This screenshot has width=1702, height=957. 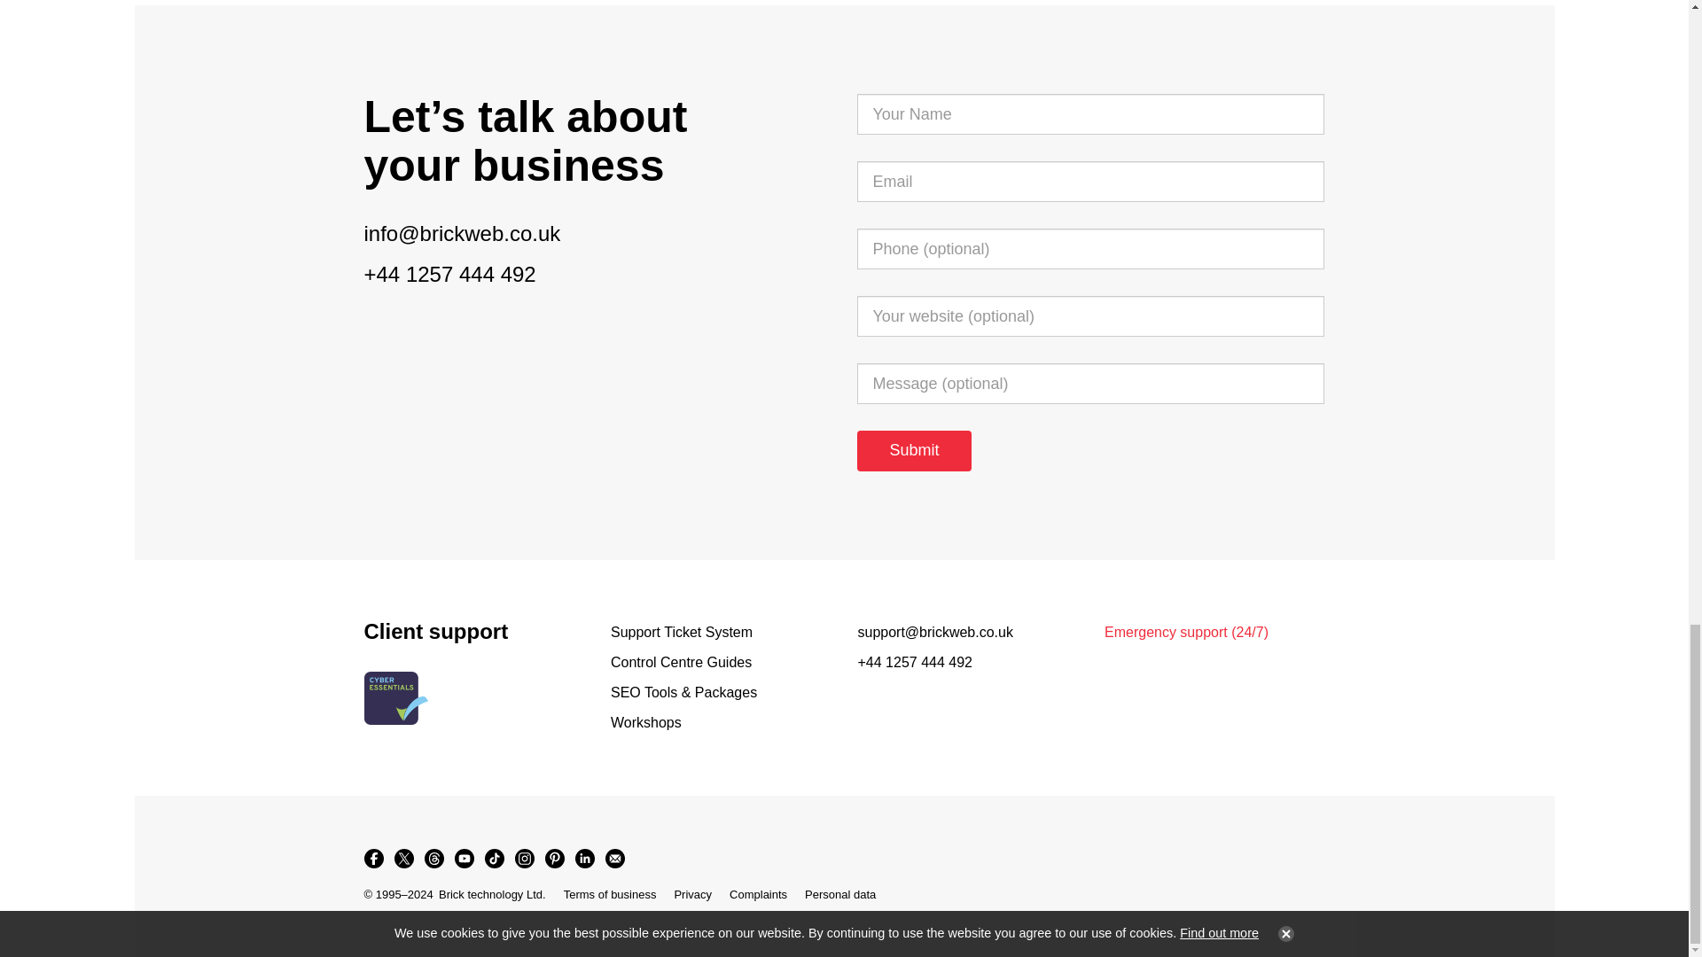 What do you see at coordinates (372, 858) in the screenshot?
I see `Facebook` at bounding box center [372, 858].